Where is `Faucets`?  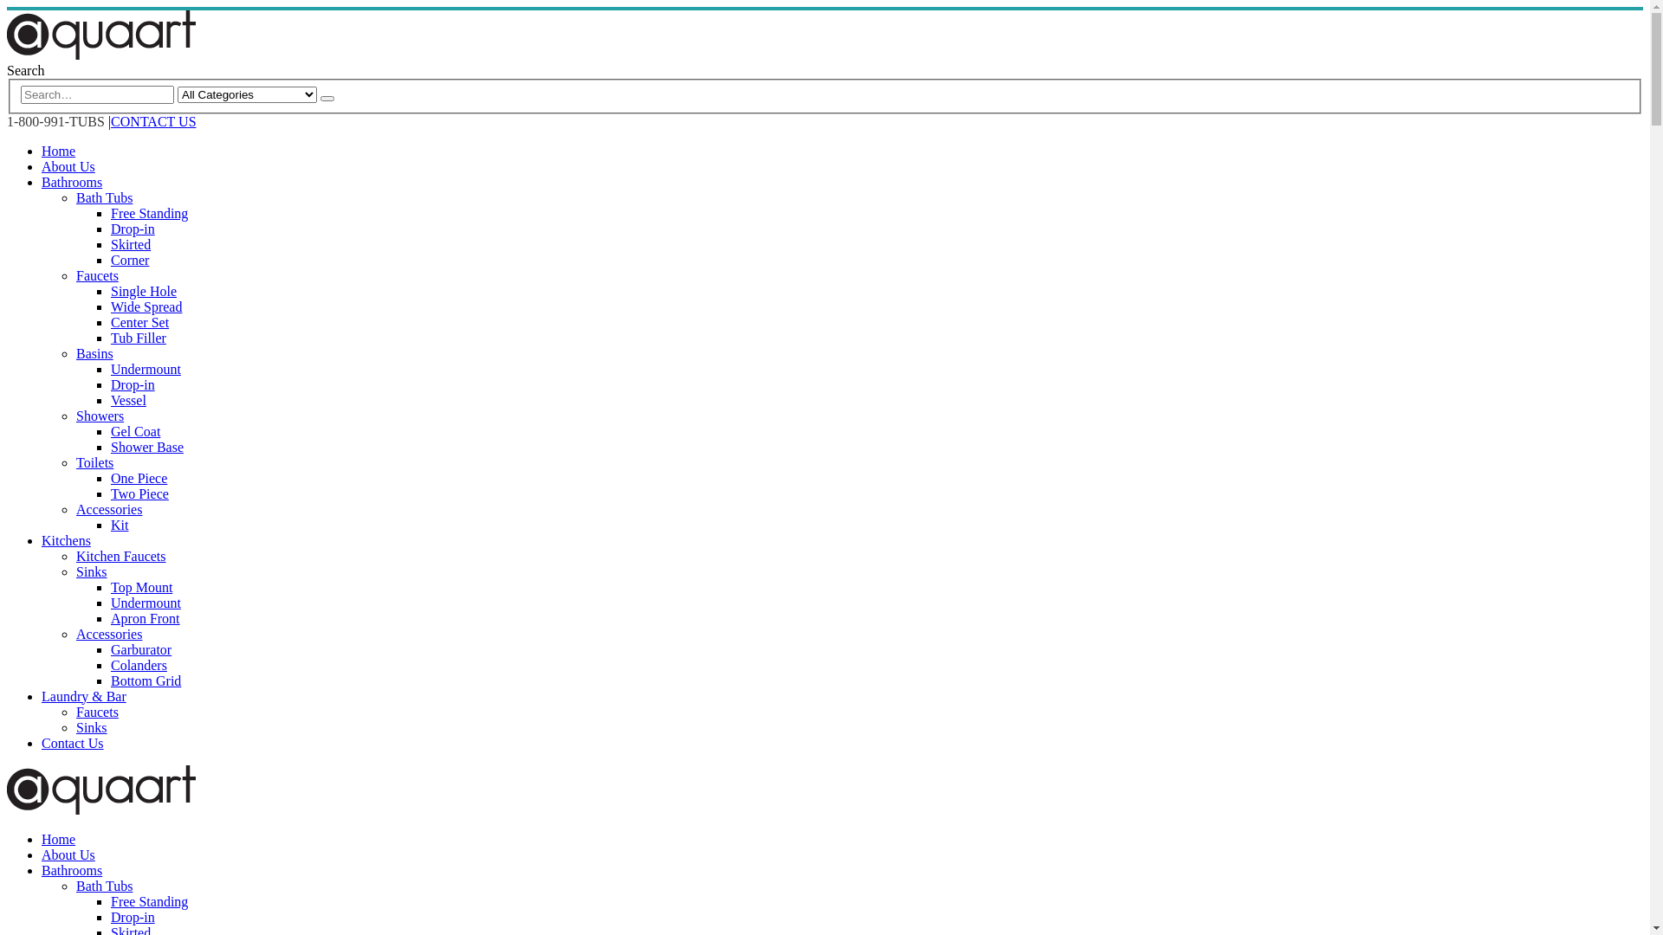 Faucets is located at coordinates (97, 712).